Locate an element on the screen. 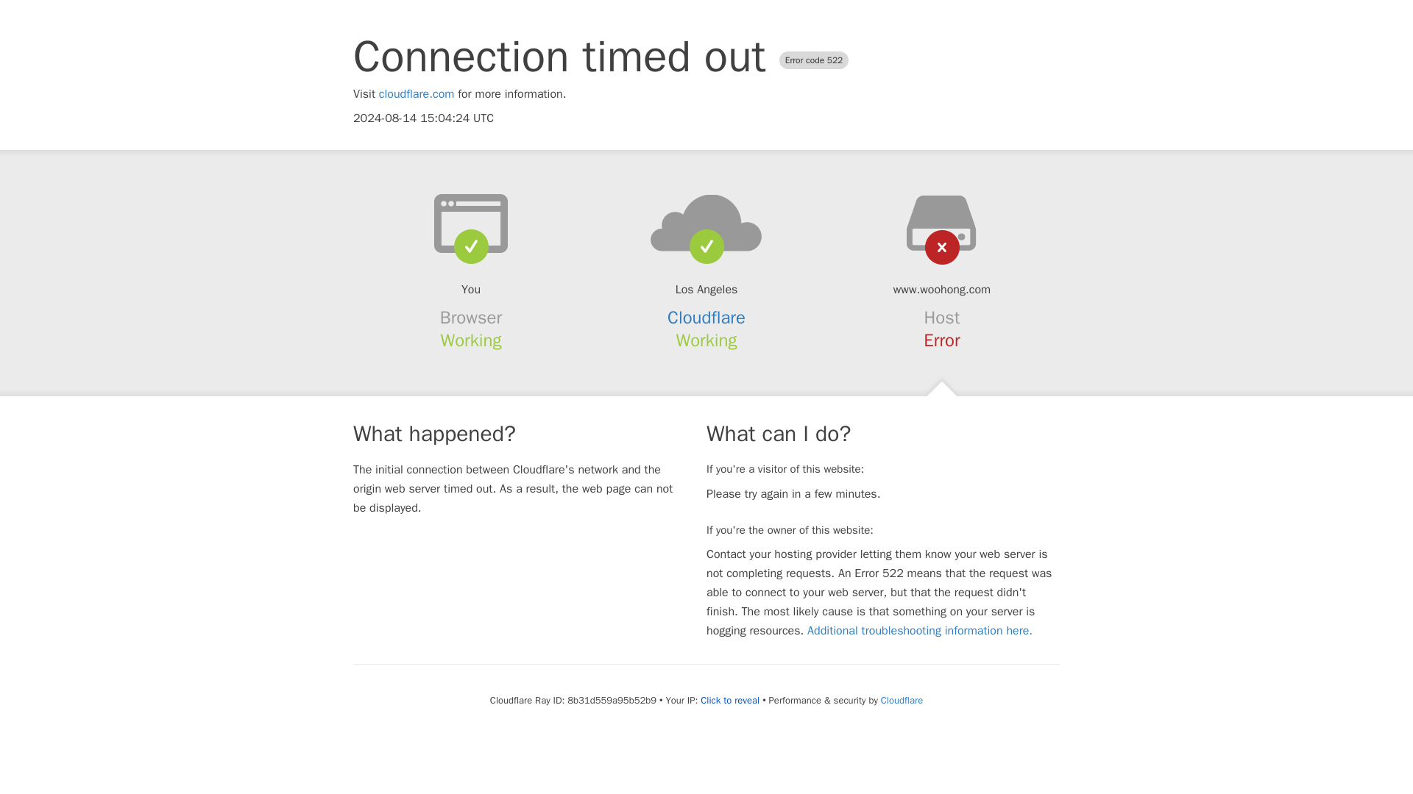  Cloudflare is located at coordinates (706, 318).